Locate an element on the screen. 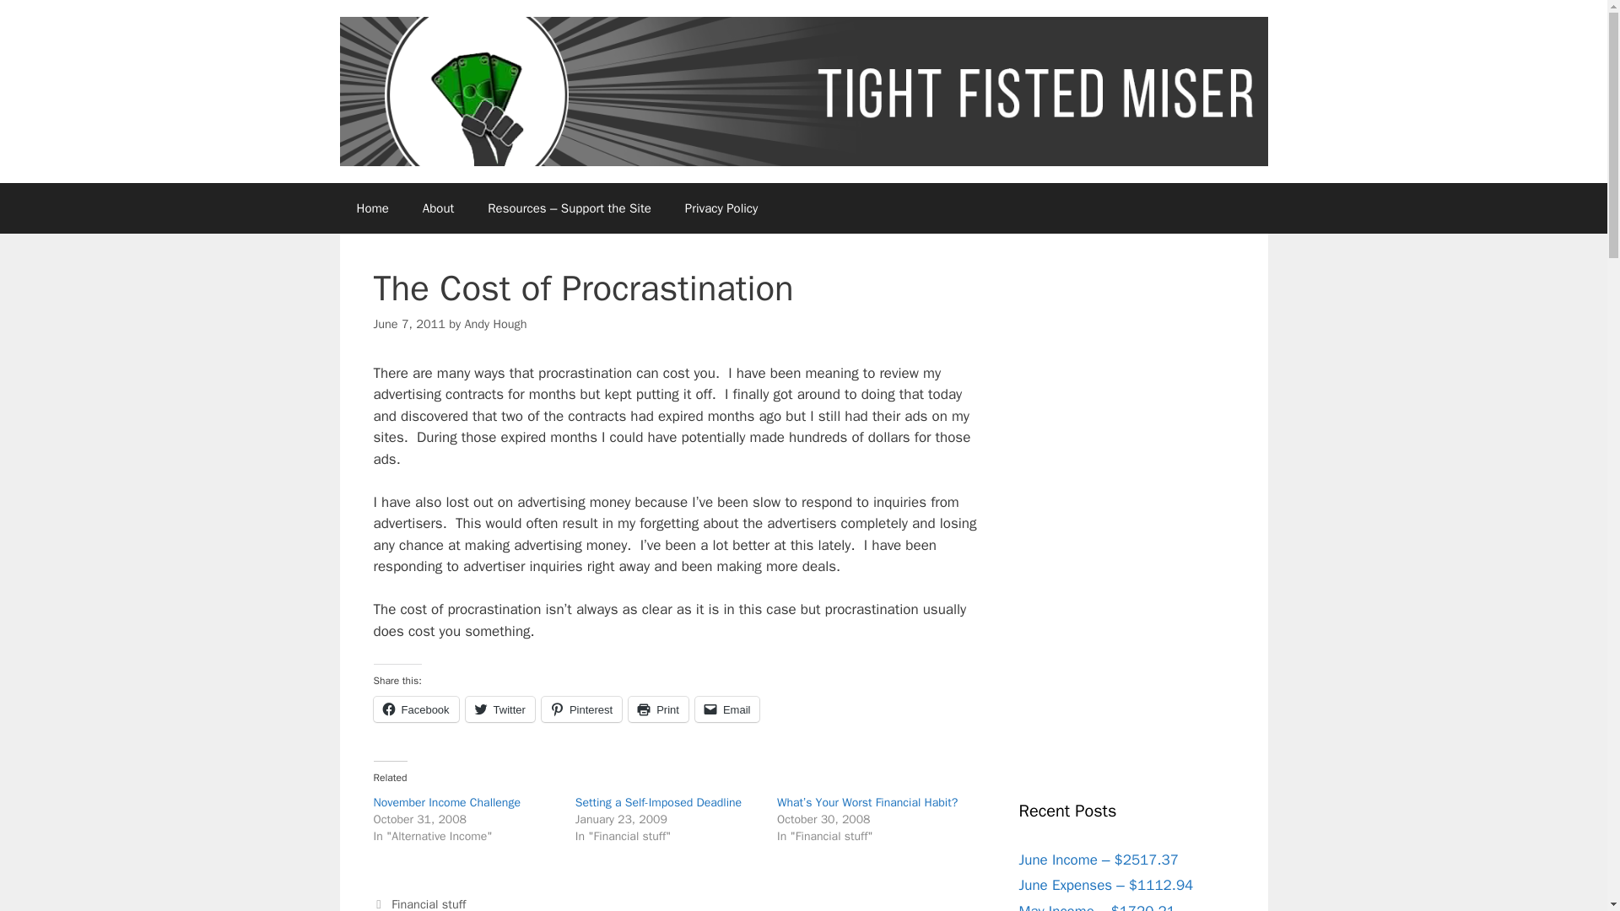  Home is located at coordinates (371, 208).